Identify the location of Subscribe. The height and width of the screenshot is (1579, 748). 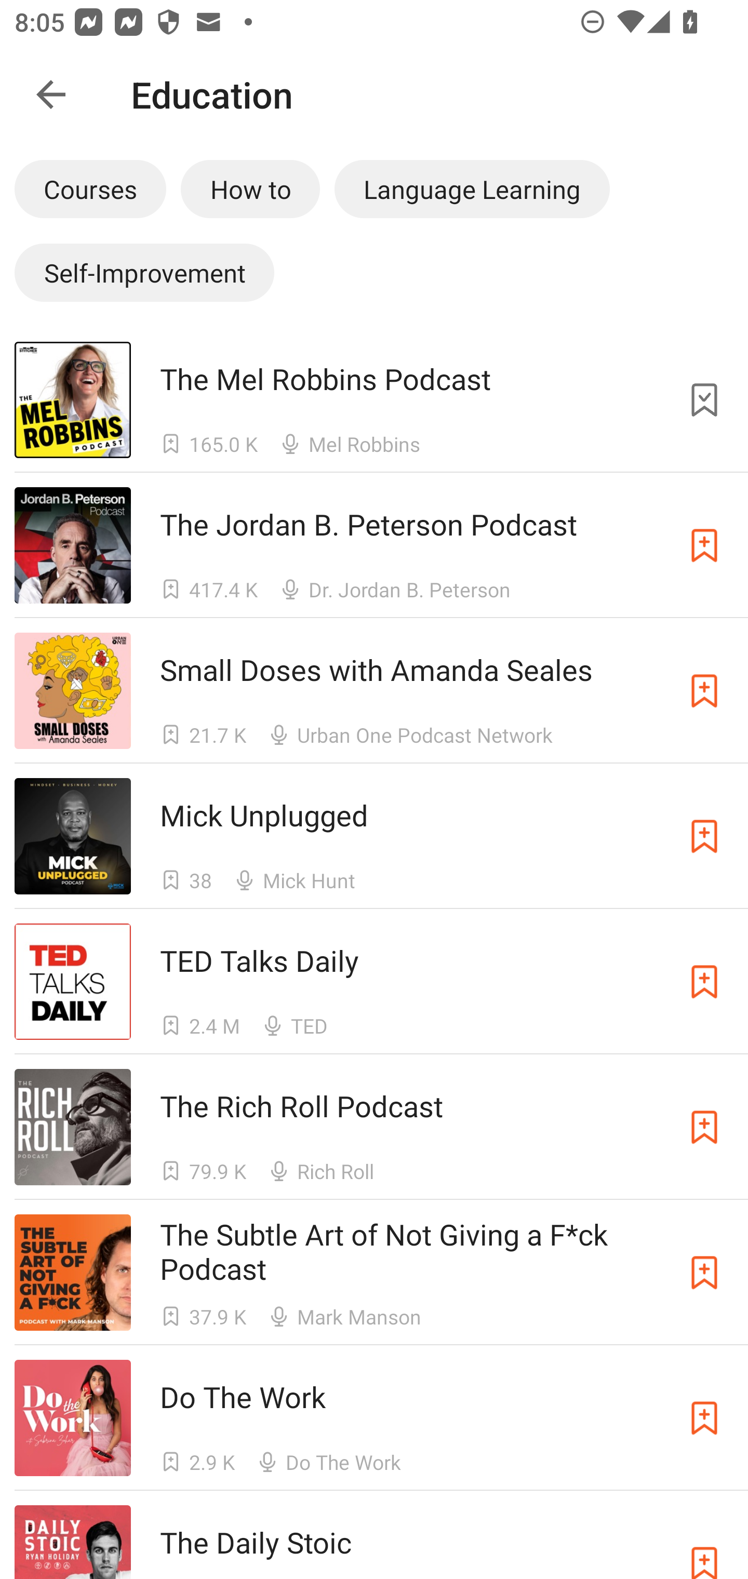
(704, 982).